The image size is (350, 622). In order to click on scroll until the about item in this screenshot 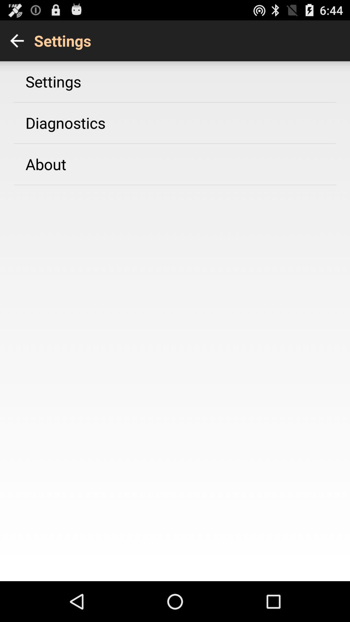, I will do `click(46, 164)`.